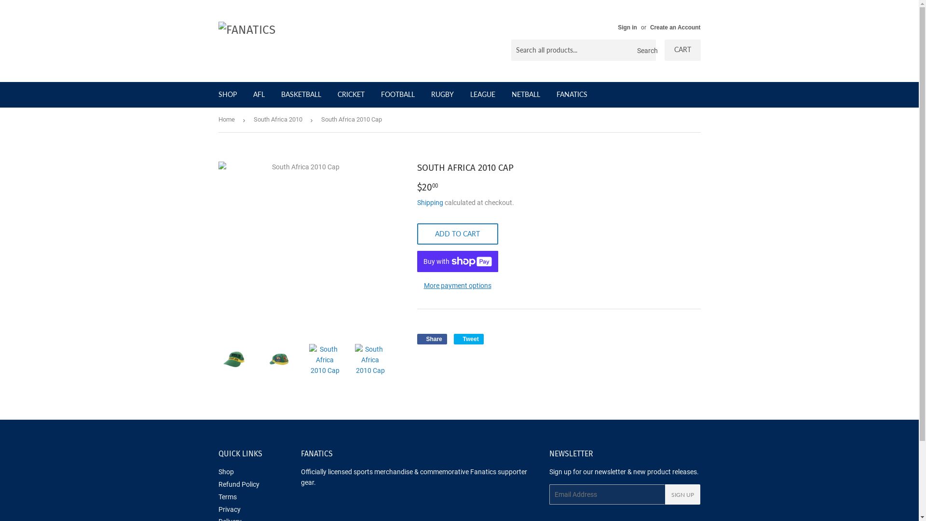  What do you see at coordinates (432, 339) in the screenshot?
I see `Share
Share on Facebook` at bounding box center [432, 339].